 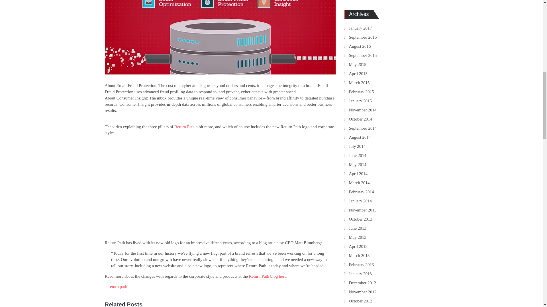 I want to click on Return Path, so click(x=185, y=127).